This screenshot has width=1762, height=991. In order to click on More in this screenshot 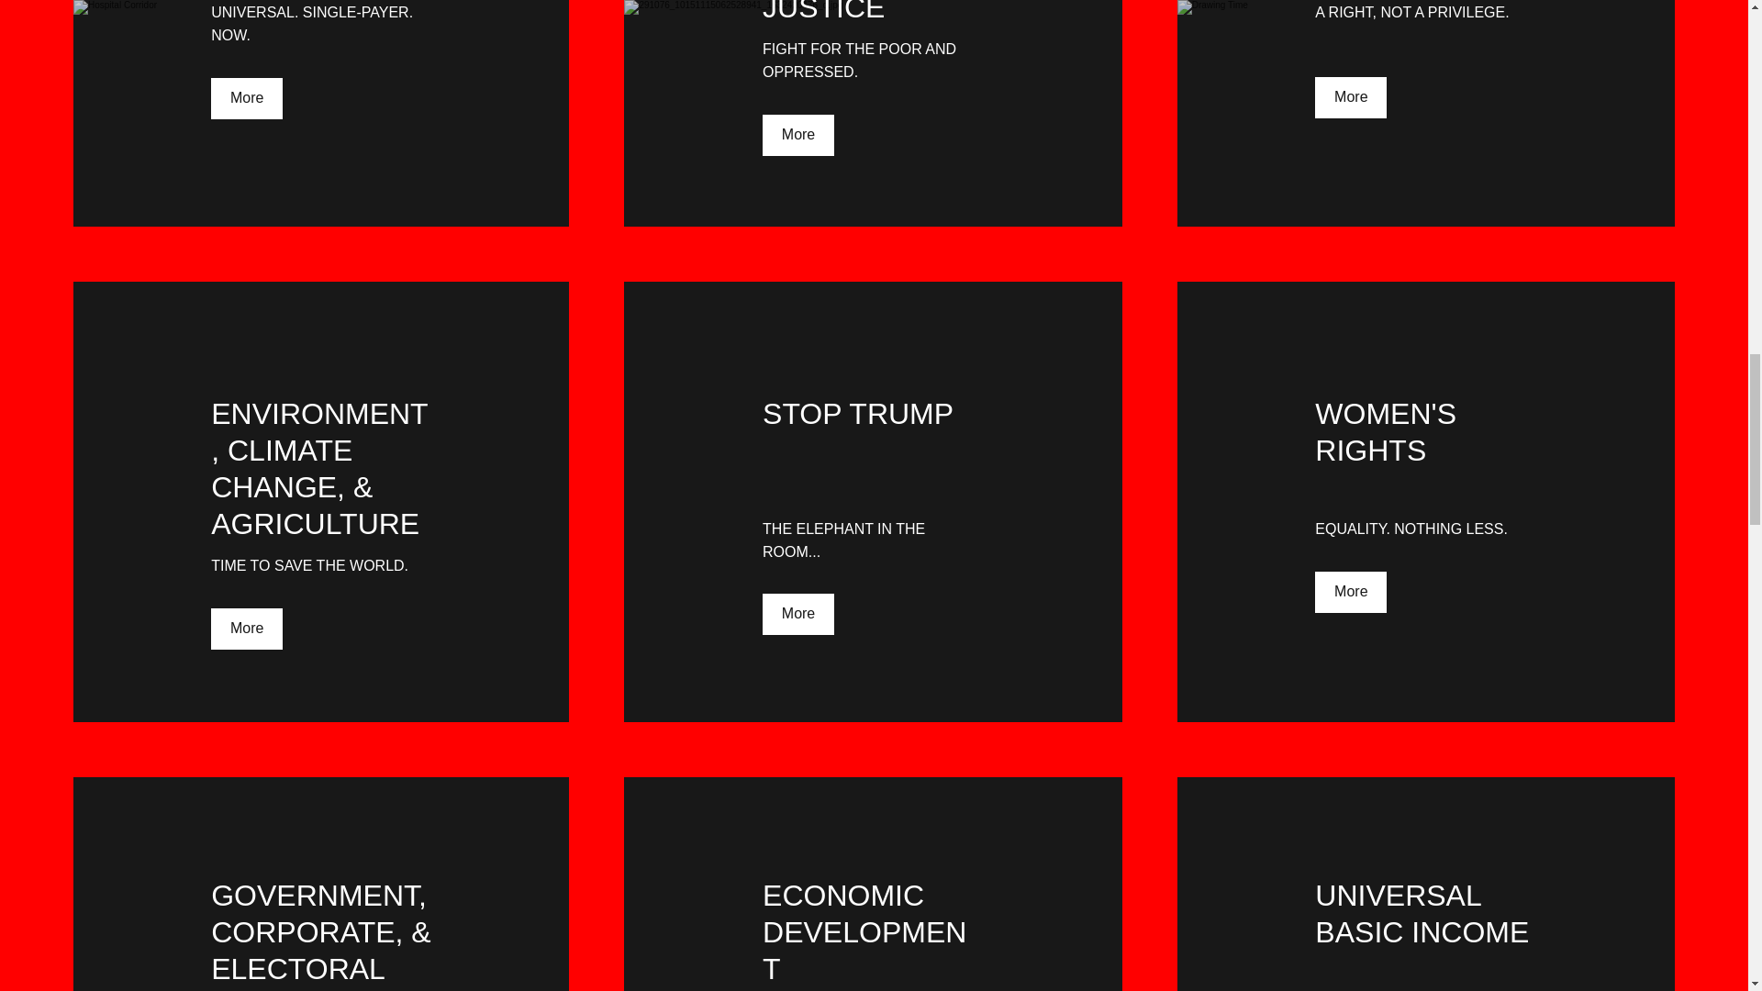, I will do `click(798, 135)`.